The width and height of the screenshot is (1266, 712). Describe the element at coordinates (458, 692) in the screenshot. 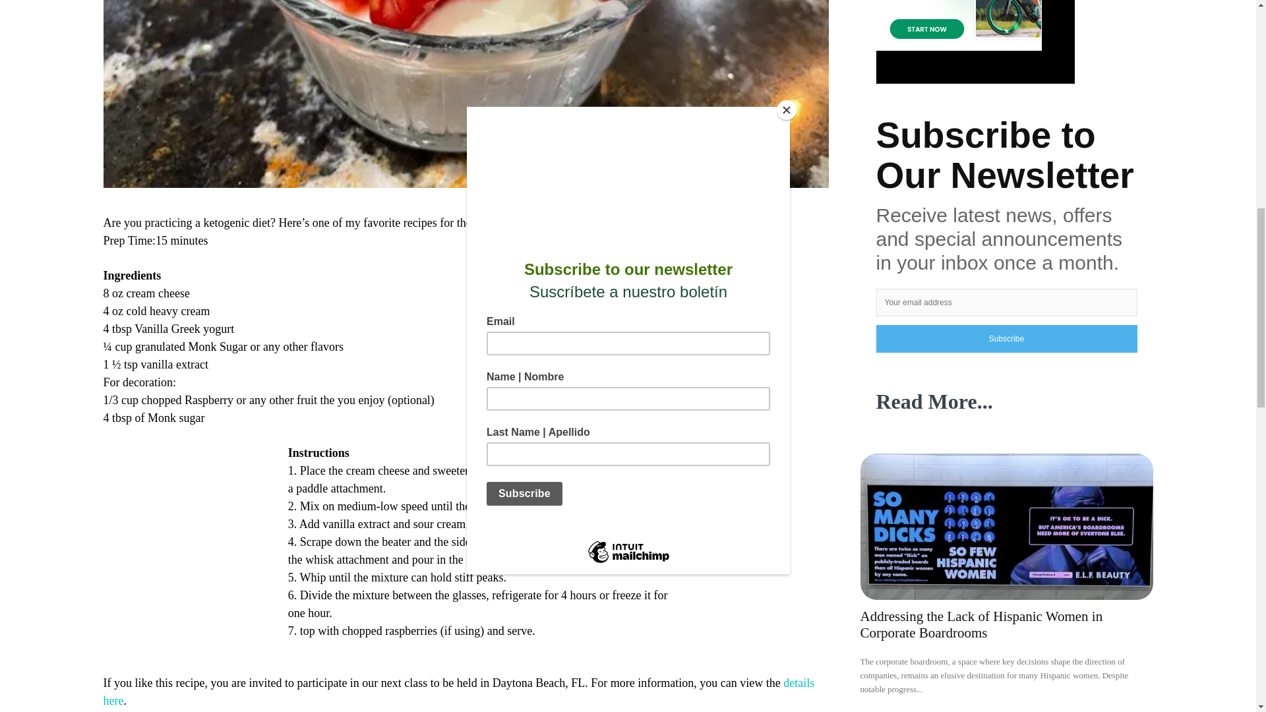

I see `details here` at that location.